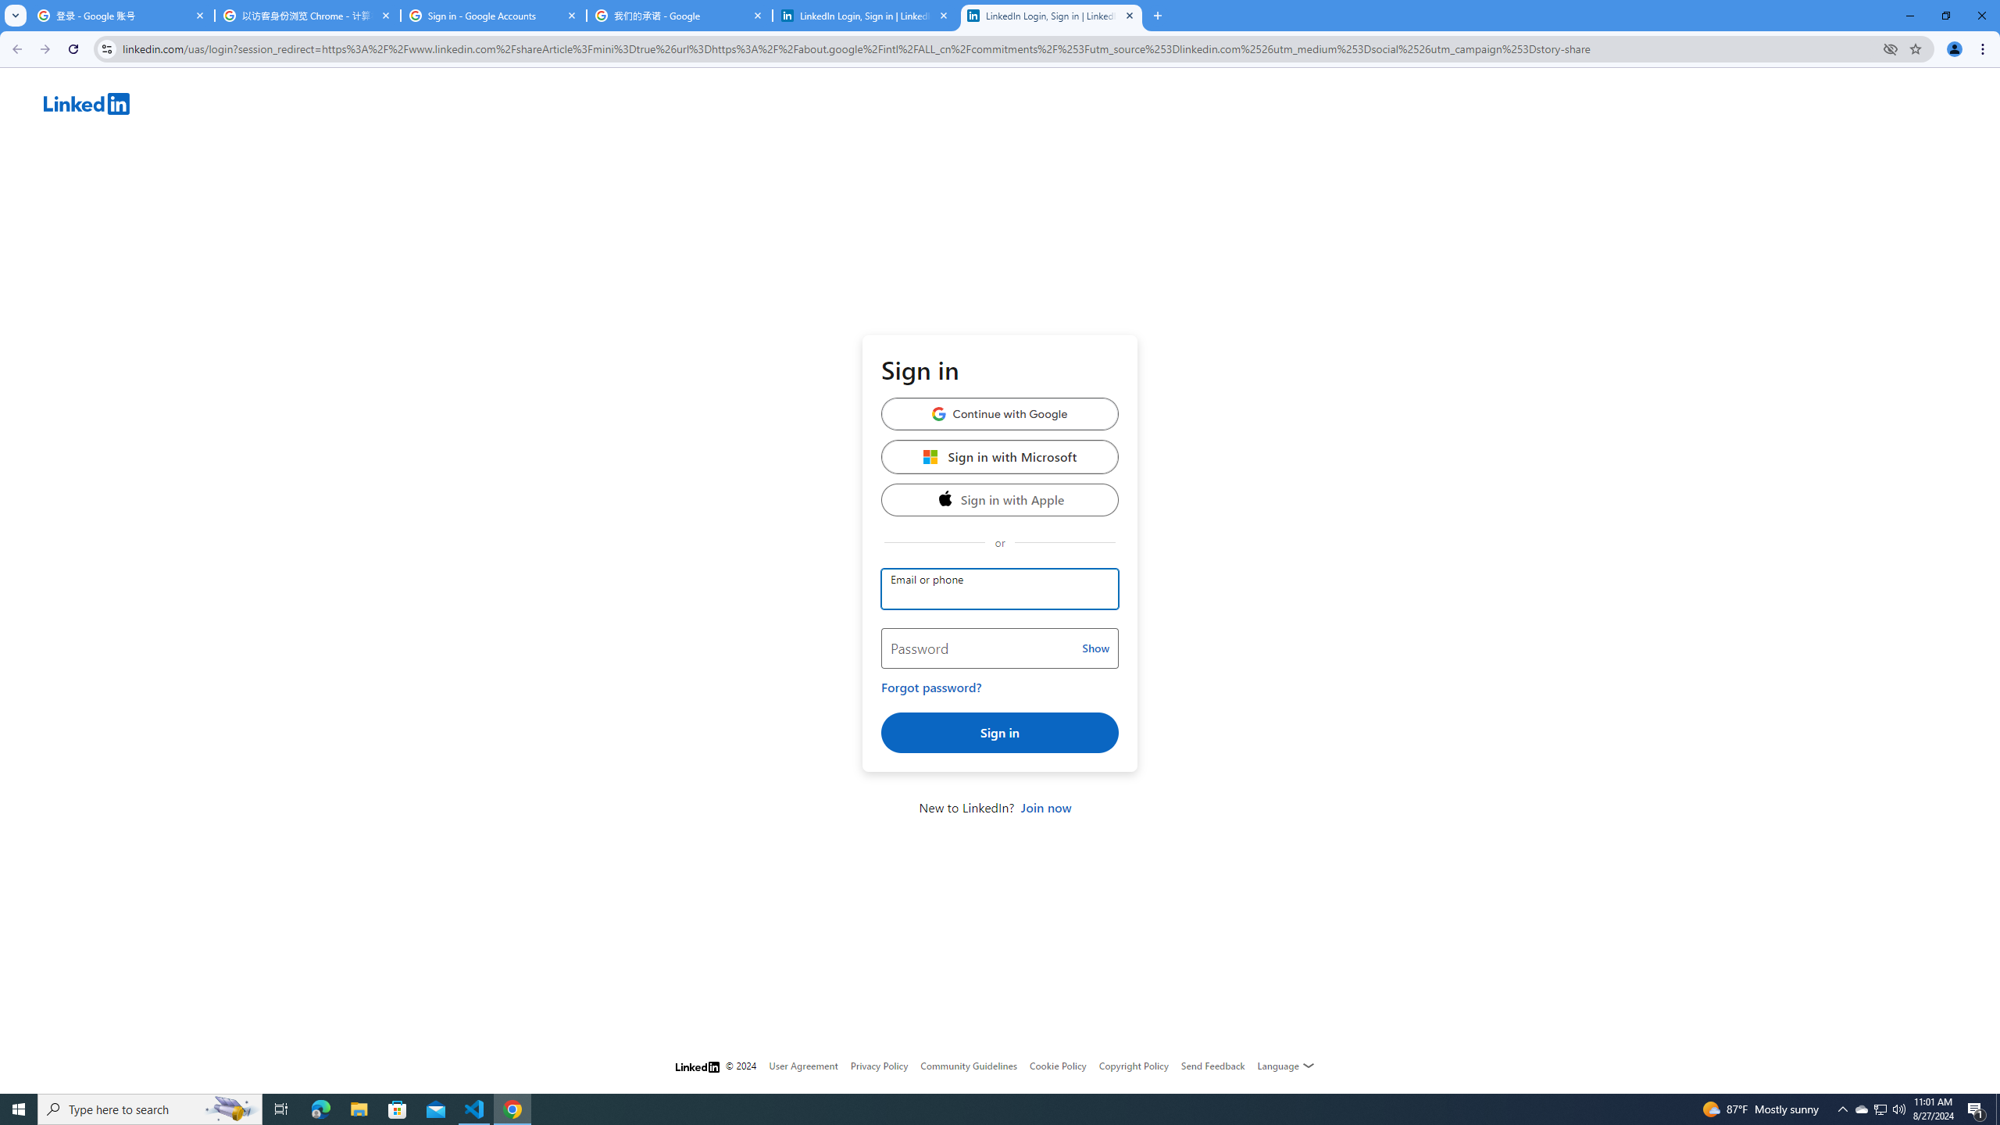 Image resolution: width=2000 pixels, height=1125 pixels. Describe the element at coordinates (931, 456) in the screenshot. I see `Microsoft` at that location.